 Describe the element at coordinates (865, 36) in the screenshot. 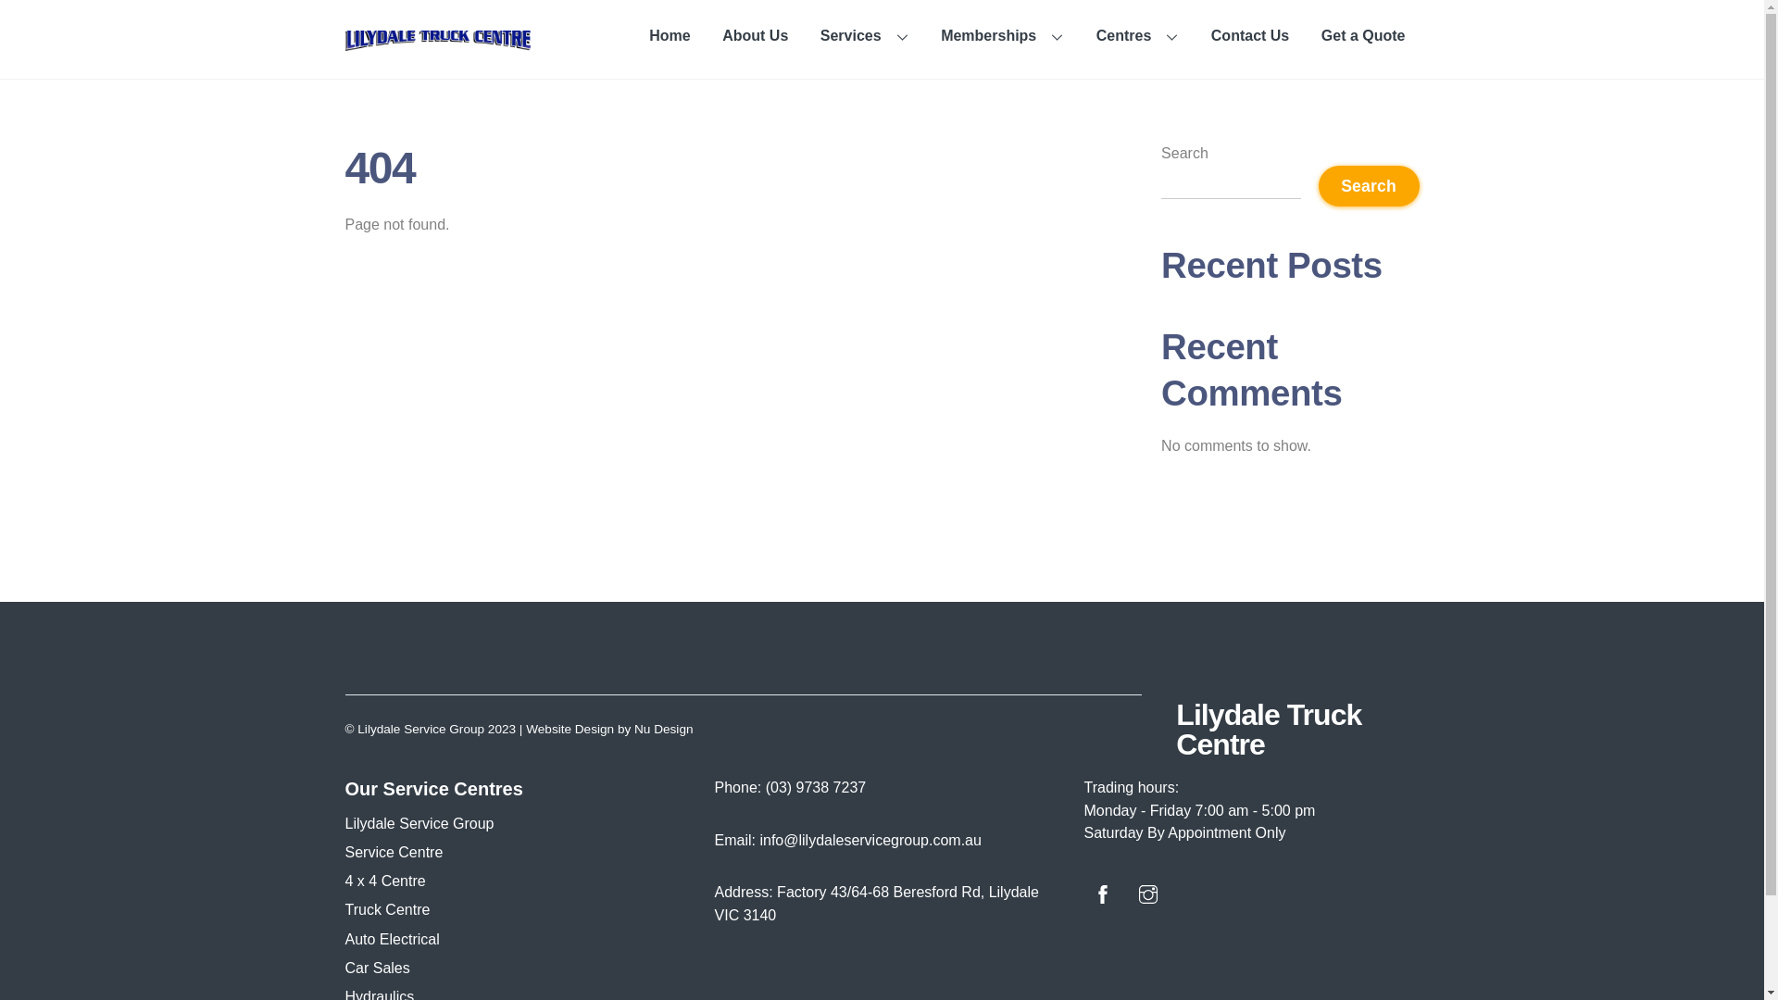

I see `Services` at that location.